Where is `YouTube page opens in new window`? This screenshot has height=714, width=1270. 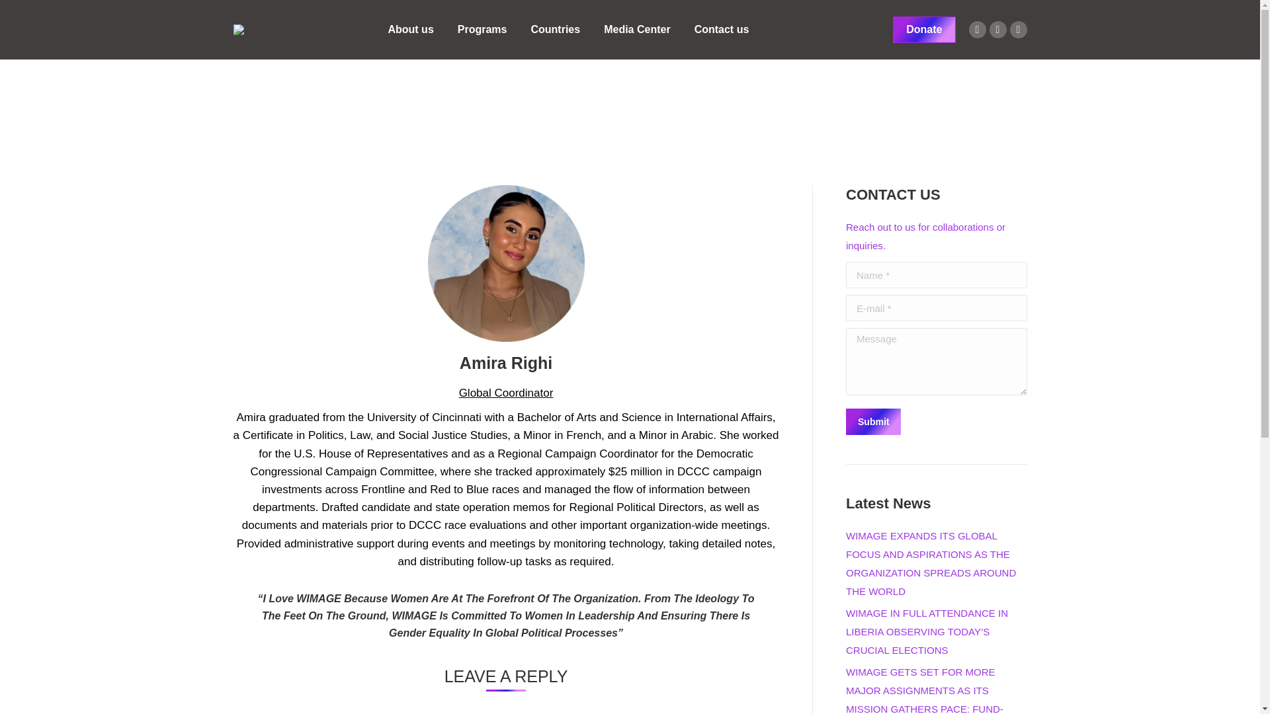 YouTube page opens in new window is located at coordinates (1017, 30).